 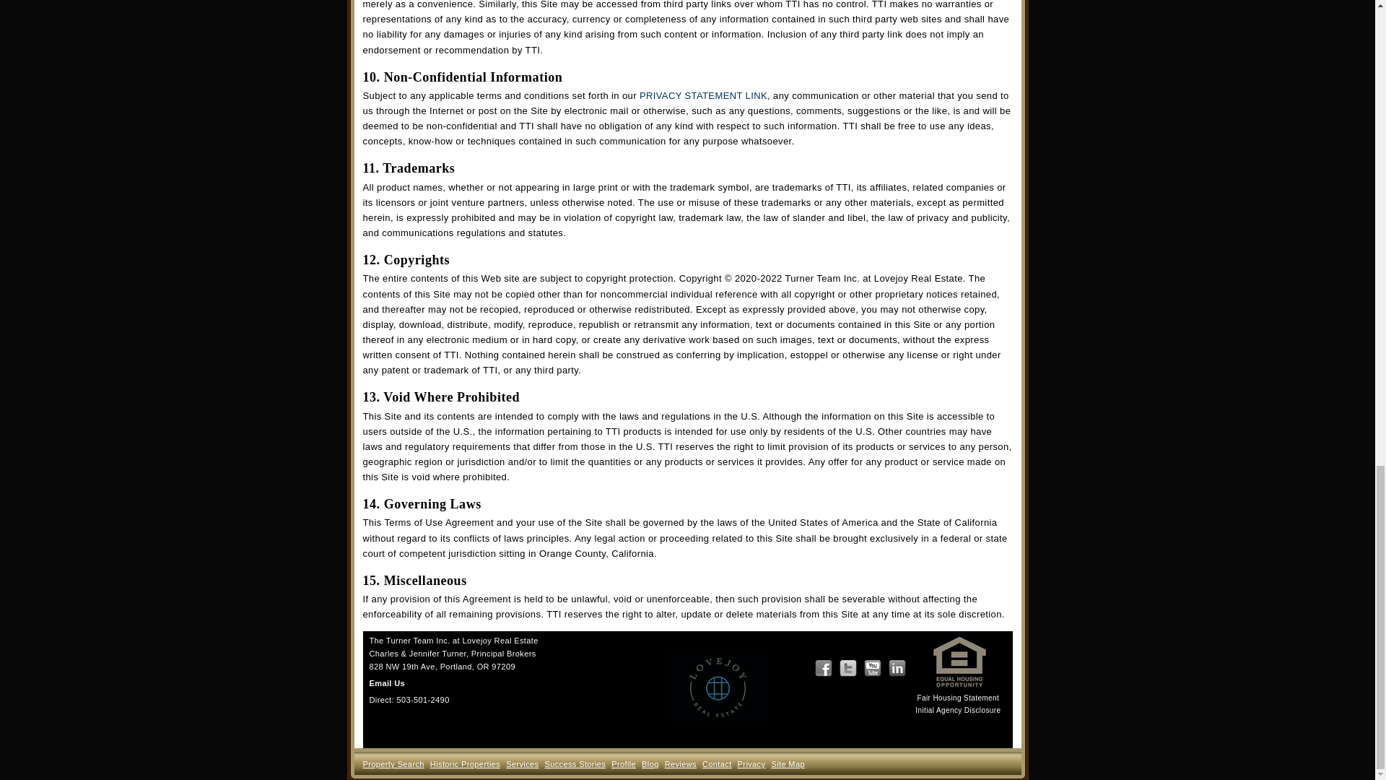 What do you see at coordinates (703, 95) in the screenshot?
I see `Privacy Statement` at bounding box center [703, 95].